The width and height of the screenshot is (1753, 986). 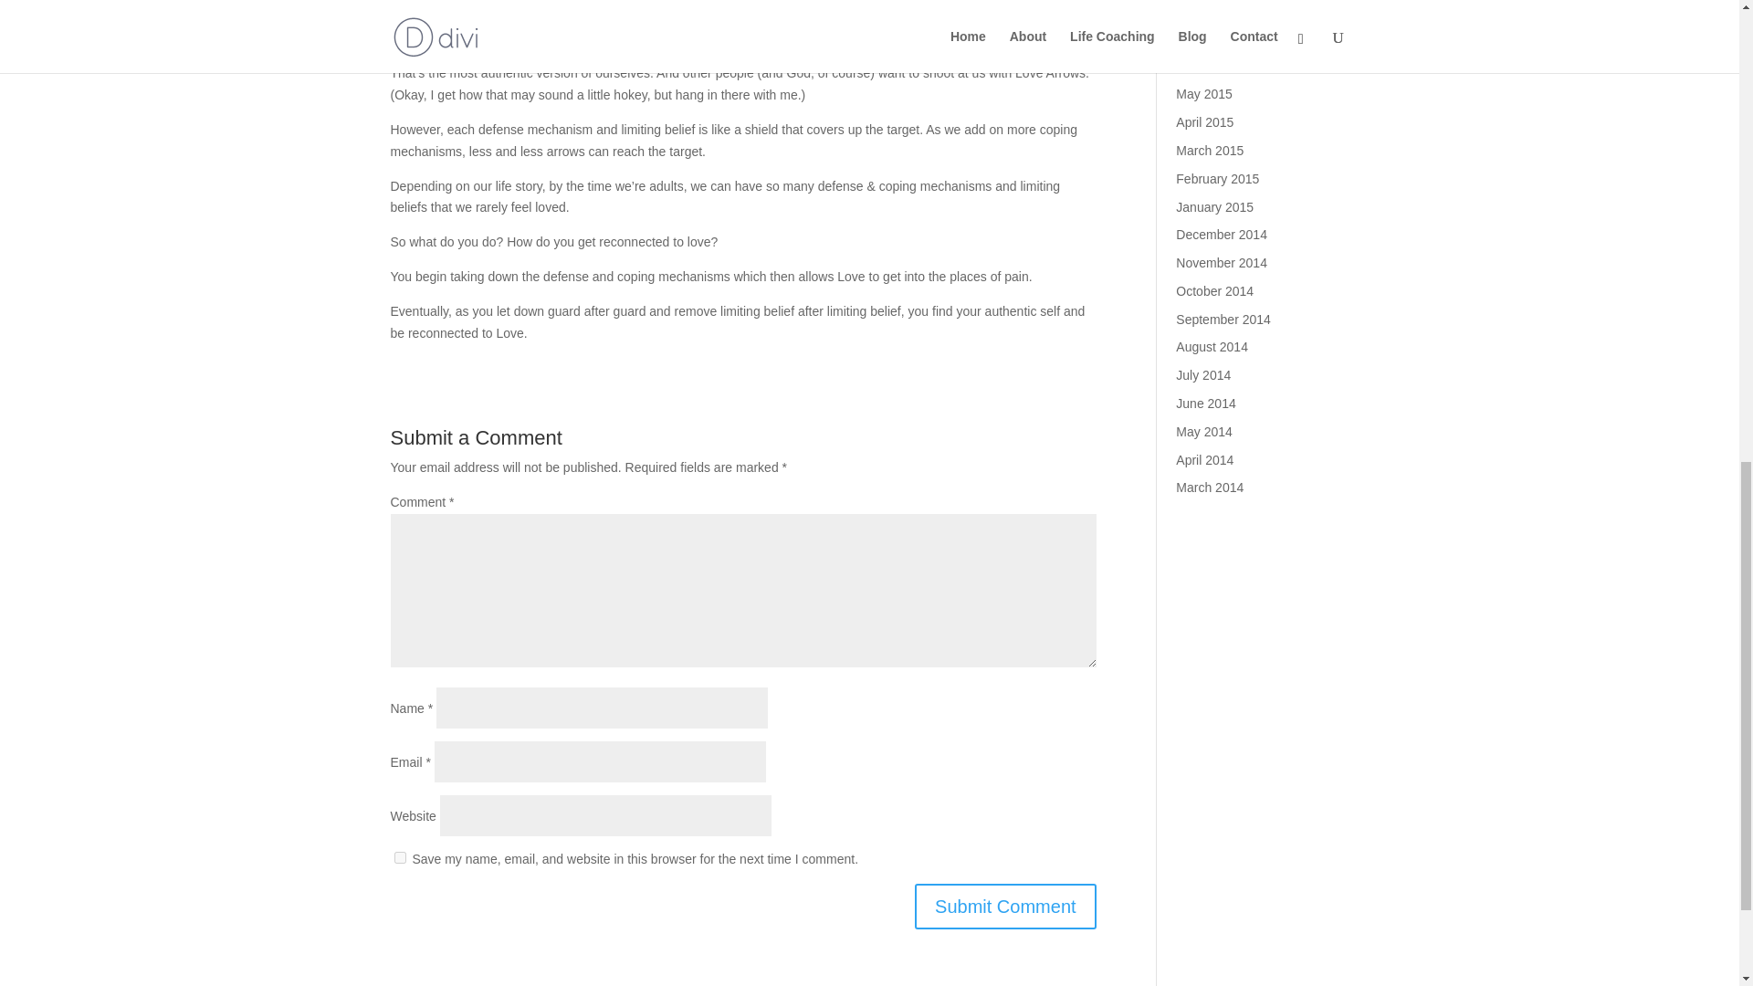 I want to click on May 2015, so click(x=1203, y=94).